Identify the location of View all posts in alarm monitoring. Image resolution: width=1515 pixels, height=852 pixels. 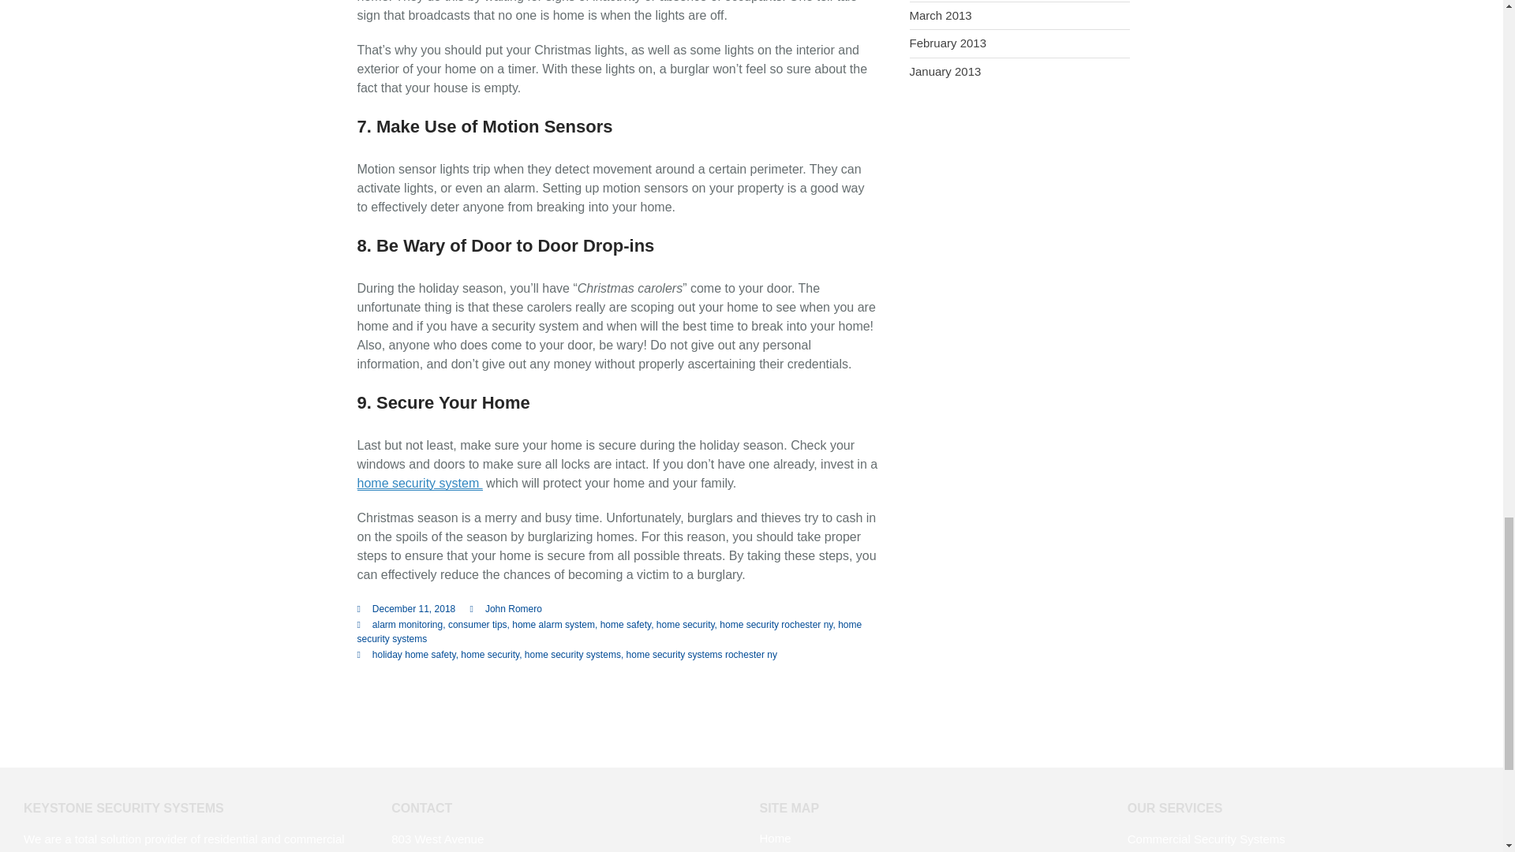
(407, 625).